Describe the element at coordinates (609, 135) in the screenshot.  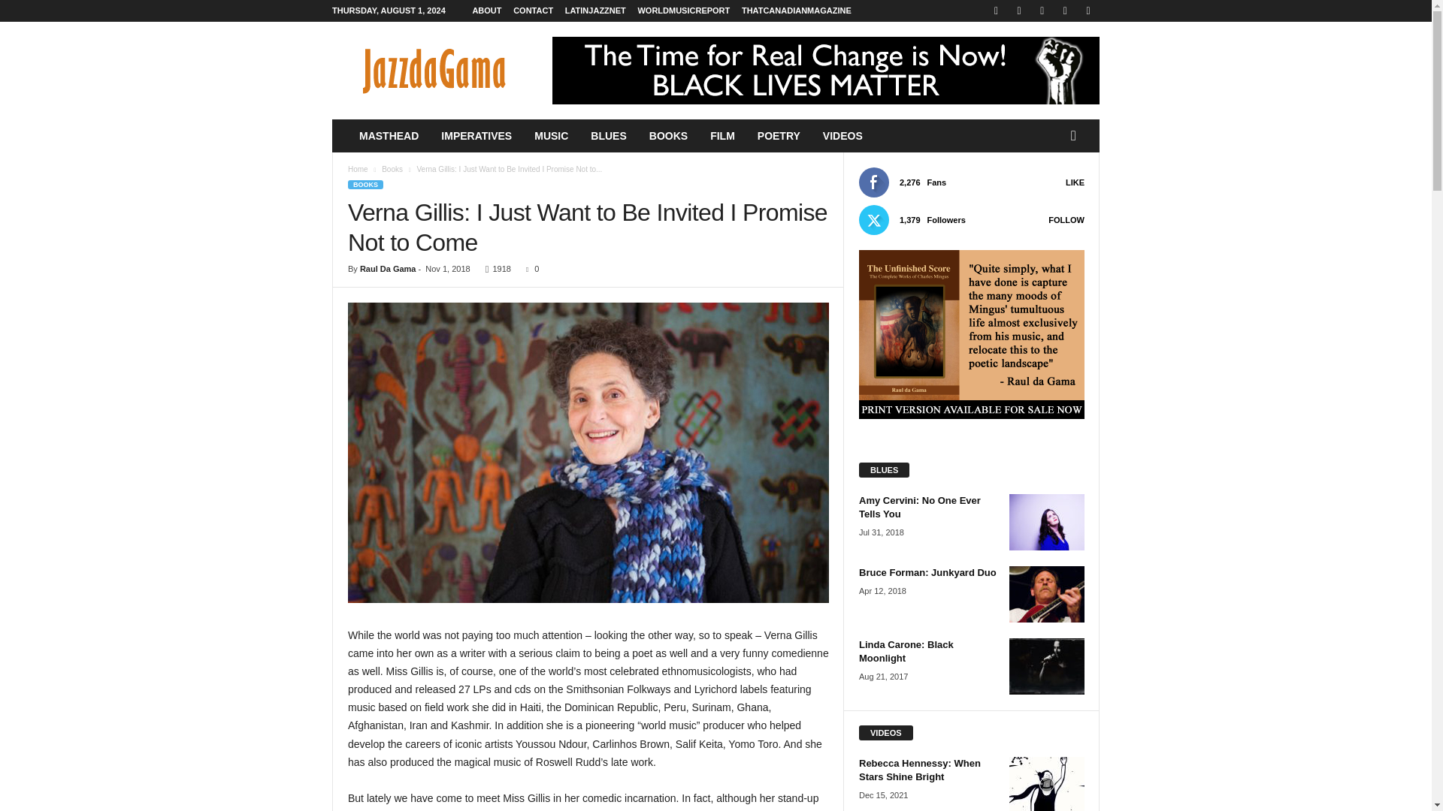
I see `BLUES` at that location.